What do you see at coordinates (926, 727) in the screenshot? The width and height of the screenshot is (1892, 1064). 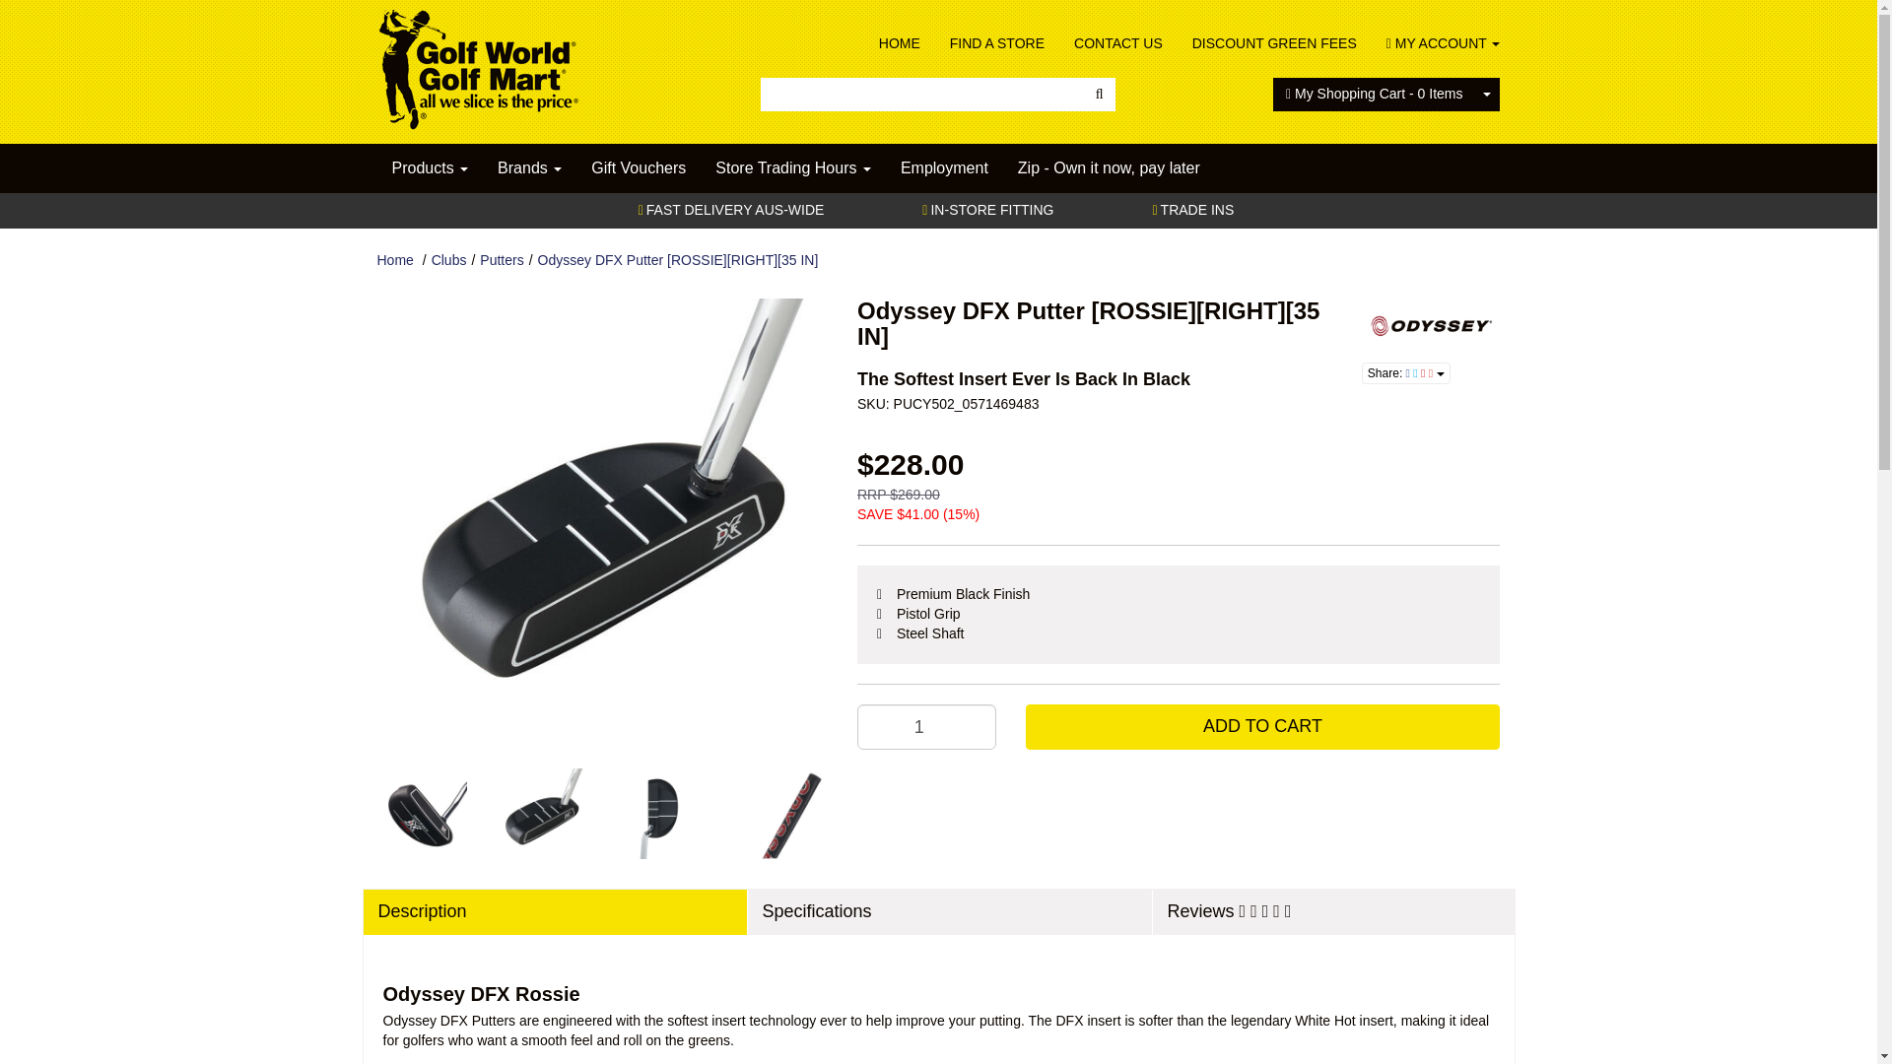 I see `1` at bounding box center [926, 727].